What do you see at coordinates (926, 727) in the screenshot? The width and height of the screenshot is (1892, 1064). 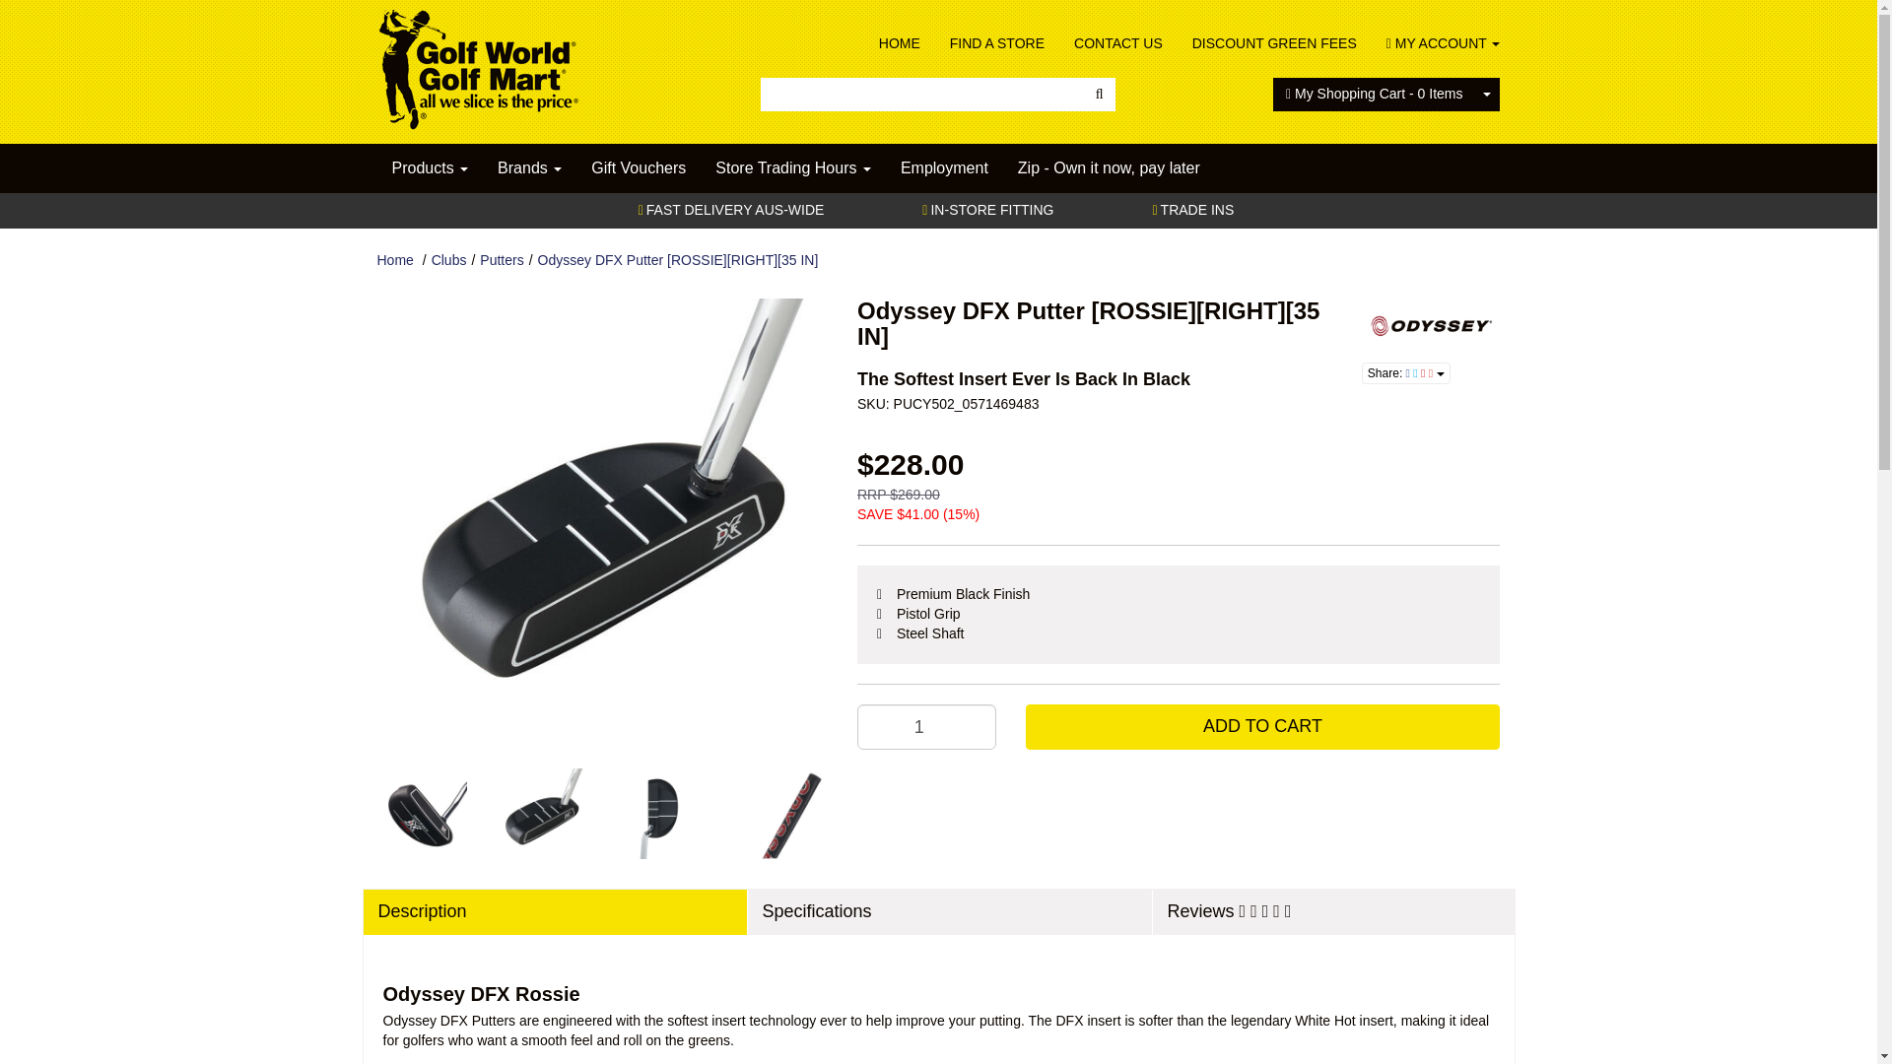 I see `1` at bounding box center [926, 727].